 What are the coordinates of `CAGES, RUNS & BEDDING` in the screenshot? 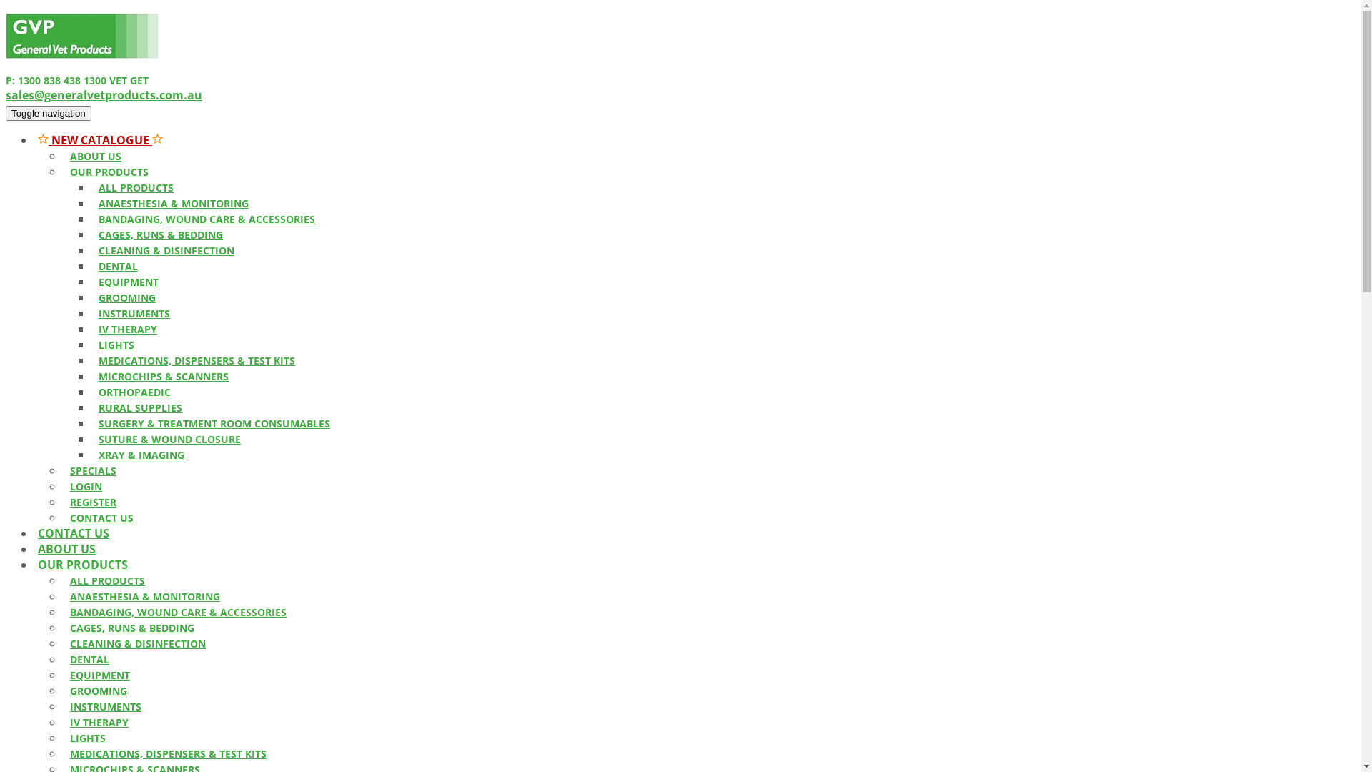 It's located at (132, 628).